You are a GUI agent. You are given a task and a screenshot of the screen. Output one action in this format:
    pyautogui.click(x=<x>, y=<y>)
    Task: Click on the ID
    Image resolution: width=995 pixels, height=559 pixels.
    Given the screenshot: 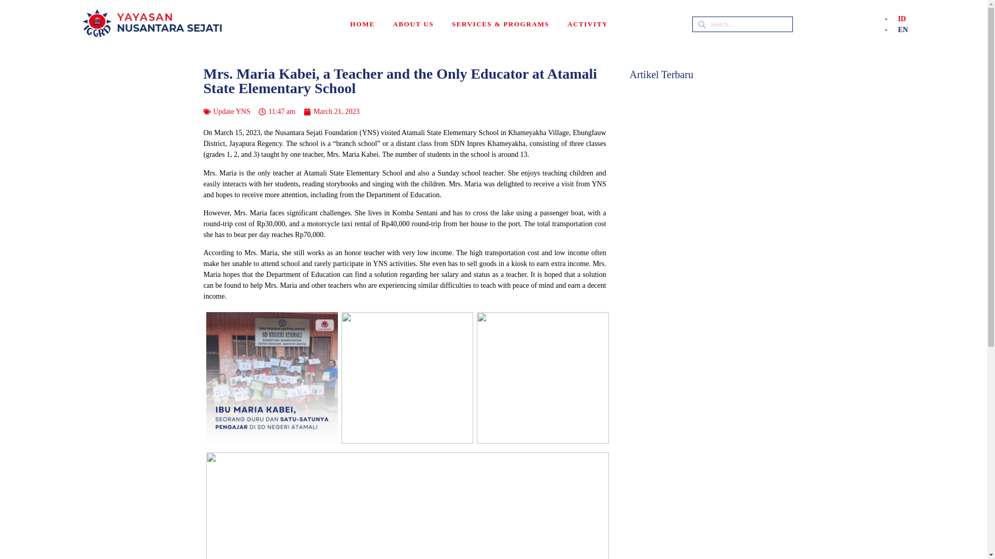 What is the action you would take?
    pyautogui.click(x=900, y=19)
    